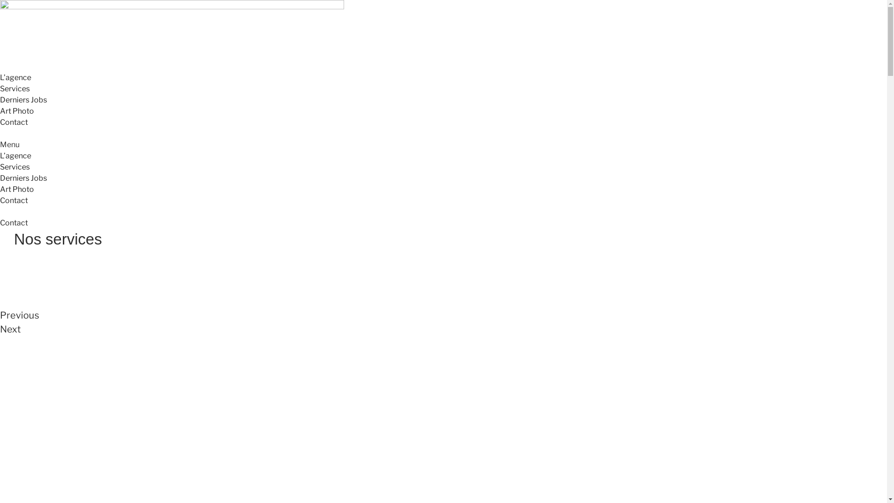  What do you see at coordinates (15, 167) in the screenshot?
I see `Services` at bounding box center [15, 167].